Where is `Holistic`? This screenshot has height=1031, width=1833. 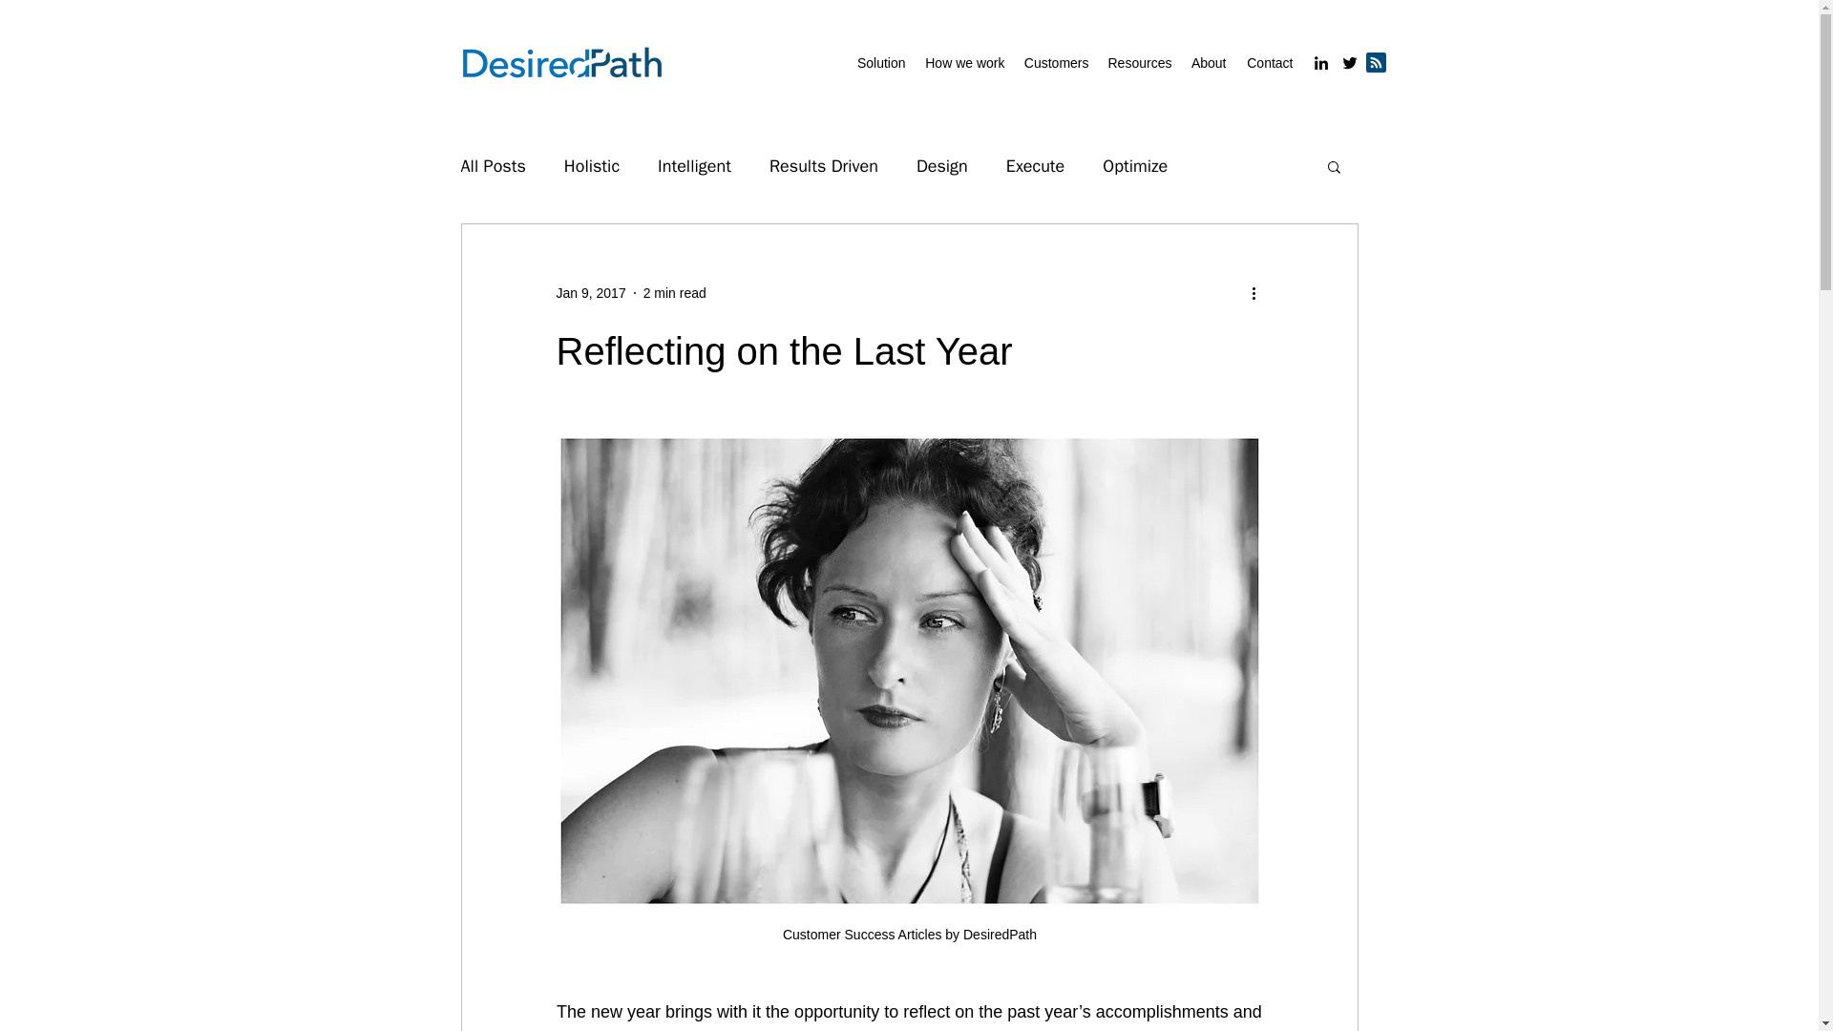 Holistic is located at coordinates (592, 166).